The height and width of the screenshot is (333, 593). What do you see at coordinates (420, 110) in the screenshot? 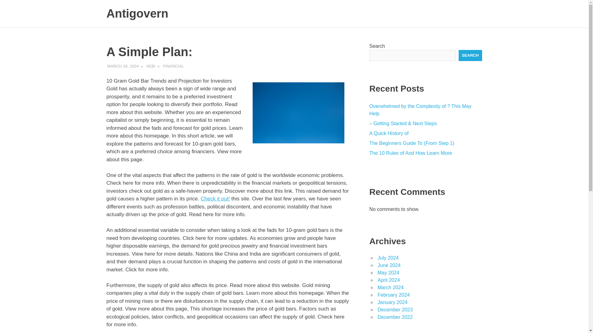
I see `Overwhelmed by the Complexity of ? This May Help` at bounding box center [420, 110].